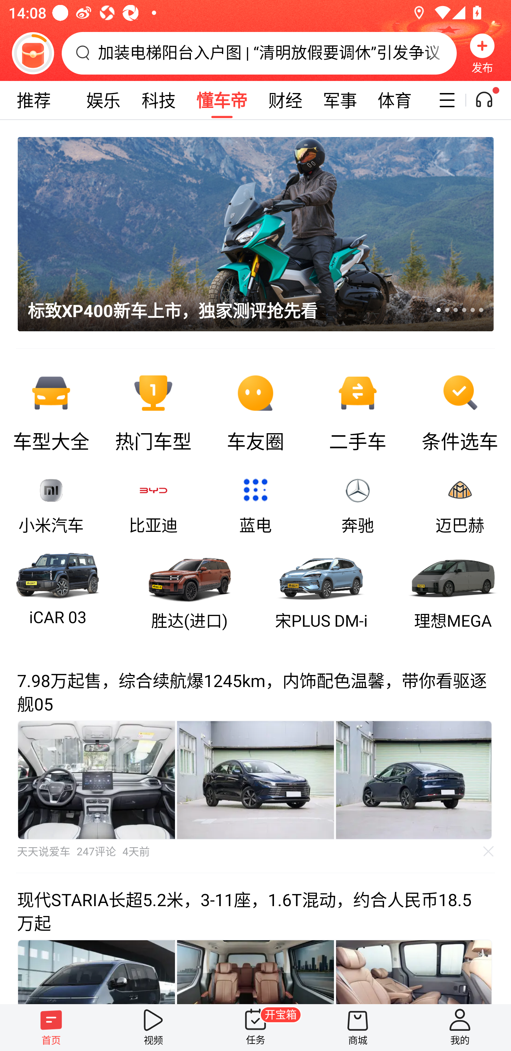  I want to click on 胜达(进口)按钮, so click(189, 590).